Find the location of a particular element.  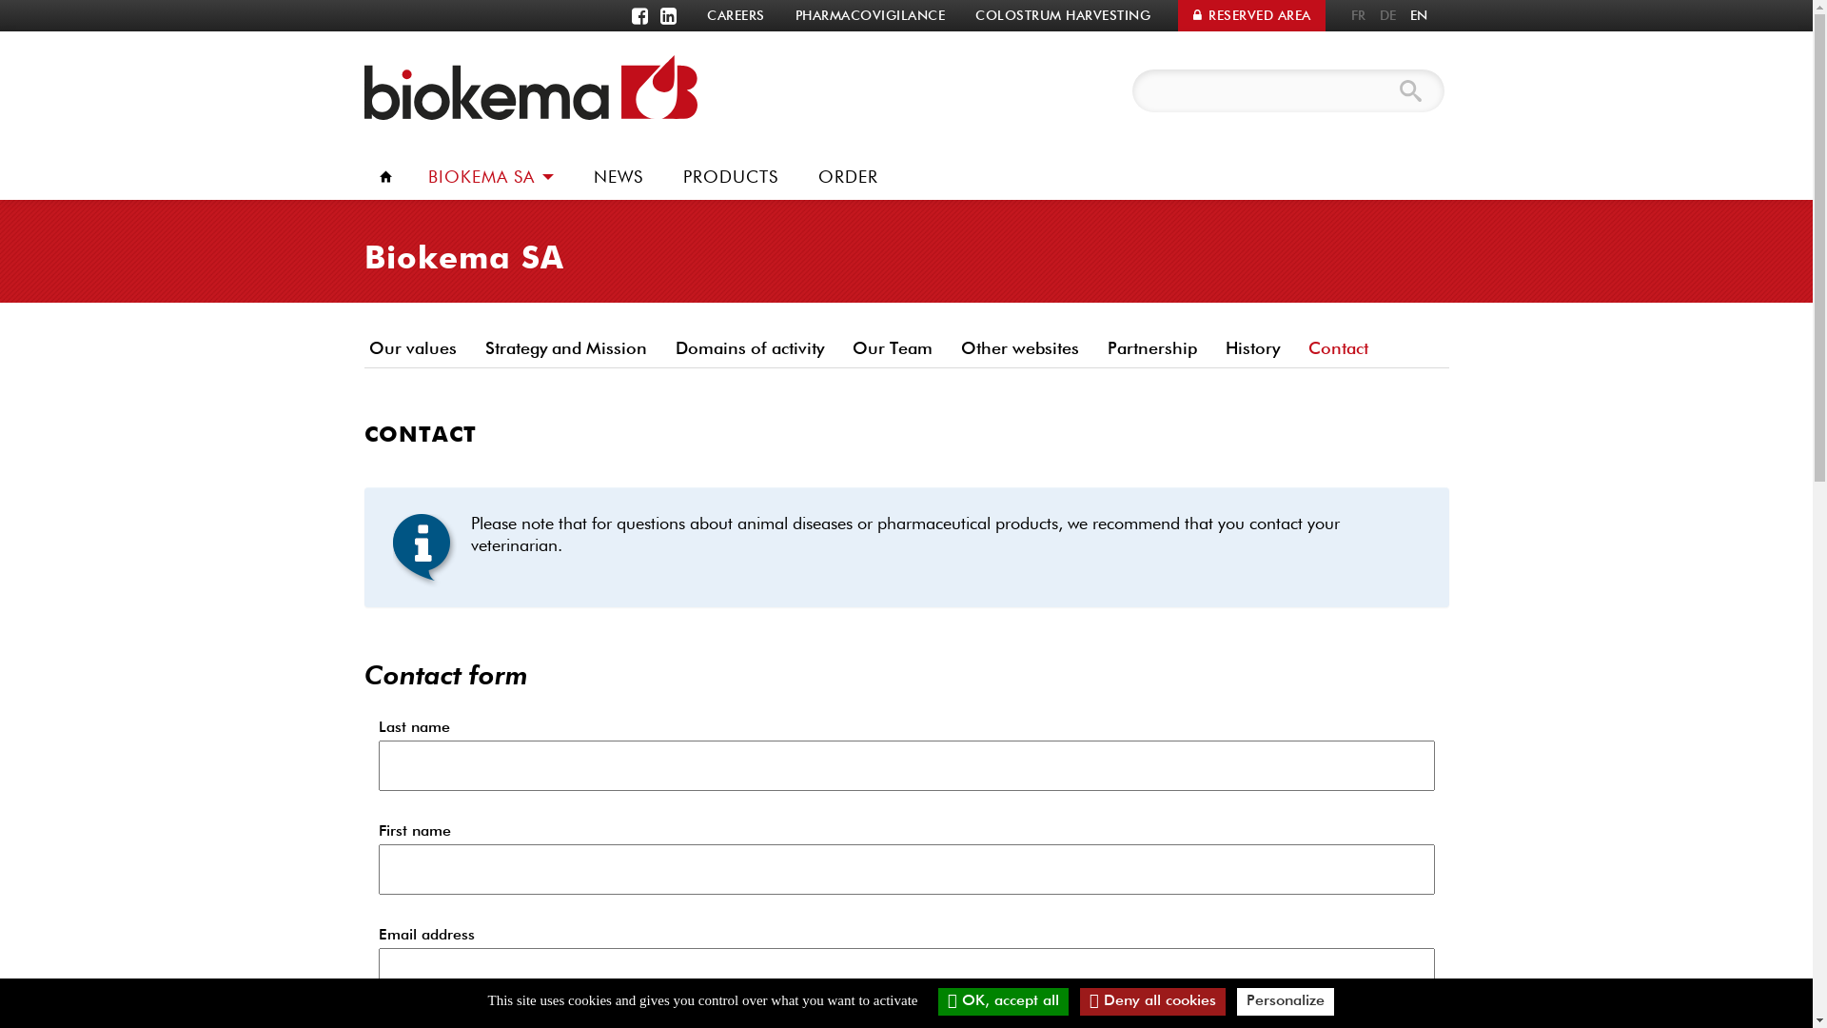

Partnership is located at coordinates (1151, 349).